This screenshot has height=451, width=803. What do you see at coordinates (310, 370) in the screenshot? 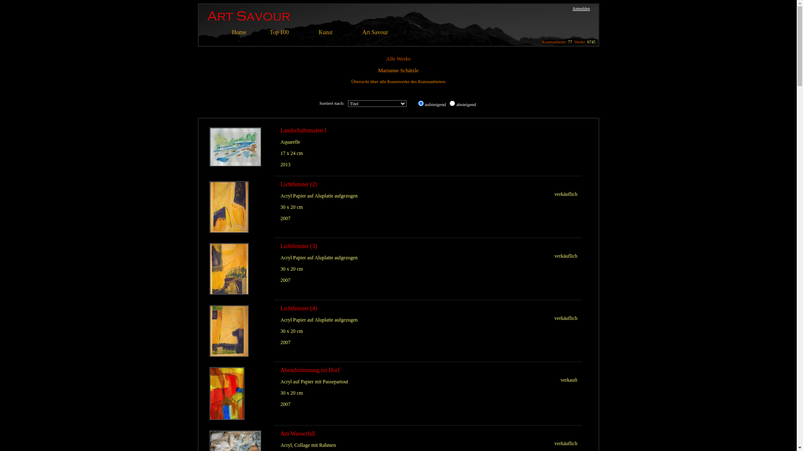
I see `Abendstimmung im Dorf` at bounding box center [310, 370].